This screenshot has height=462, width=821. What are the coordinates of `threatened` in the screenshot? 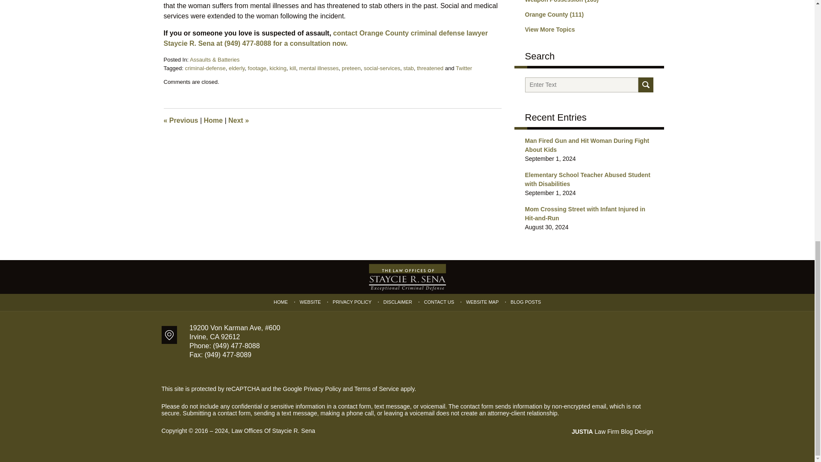 It's located at (430, 68).